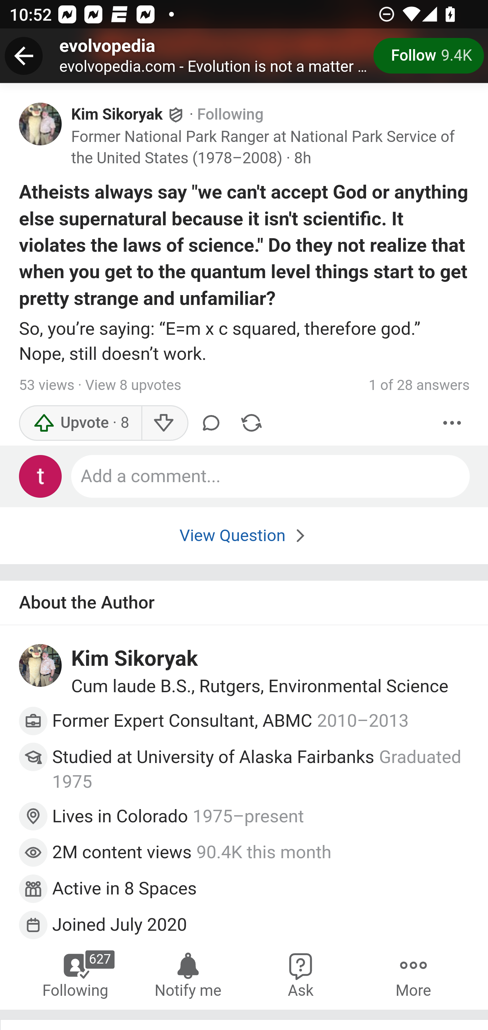 This screenshot has height=1030, width=488. What do you see at coordinates (413, 974) in the screenshot?
I see `More` at bounding box center [413, 974].